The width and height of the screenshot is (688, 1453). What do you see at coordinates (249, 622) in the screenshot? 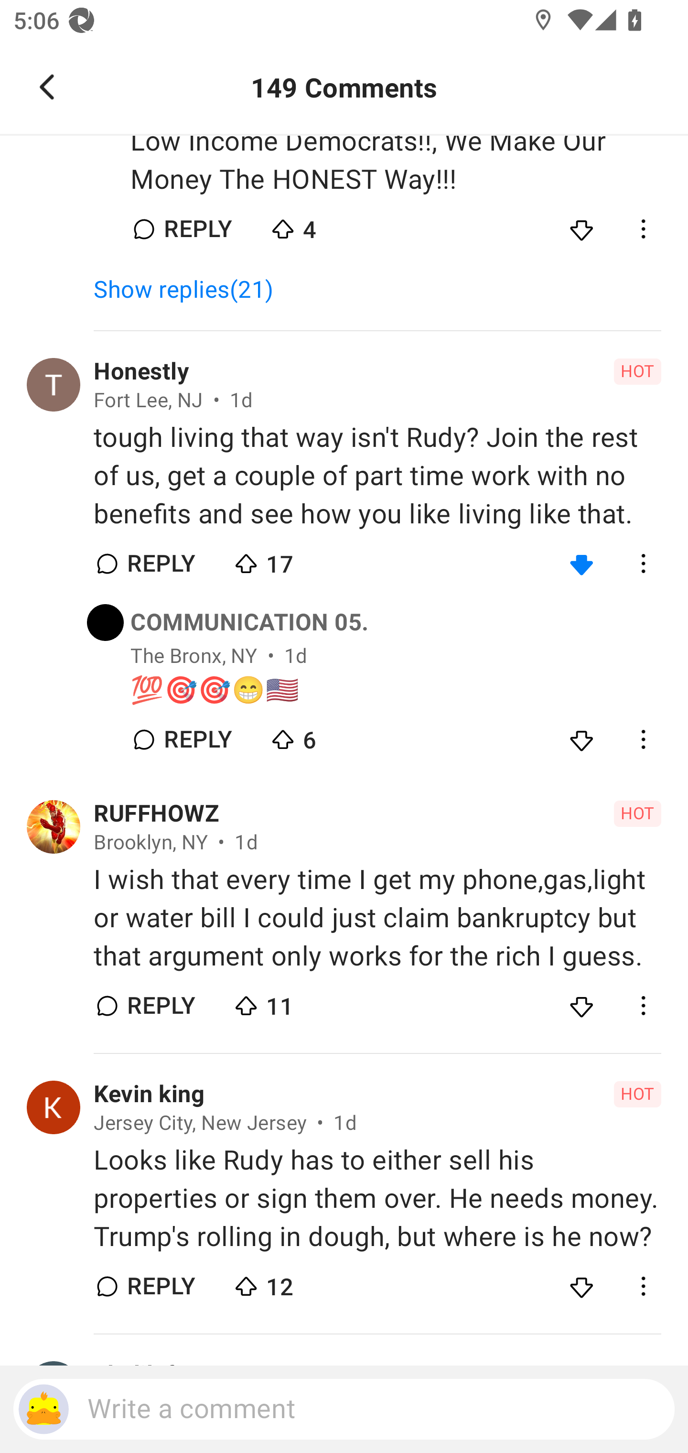
I see `COMMUNICATION 05.` at bounding box center [249, 622].